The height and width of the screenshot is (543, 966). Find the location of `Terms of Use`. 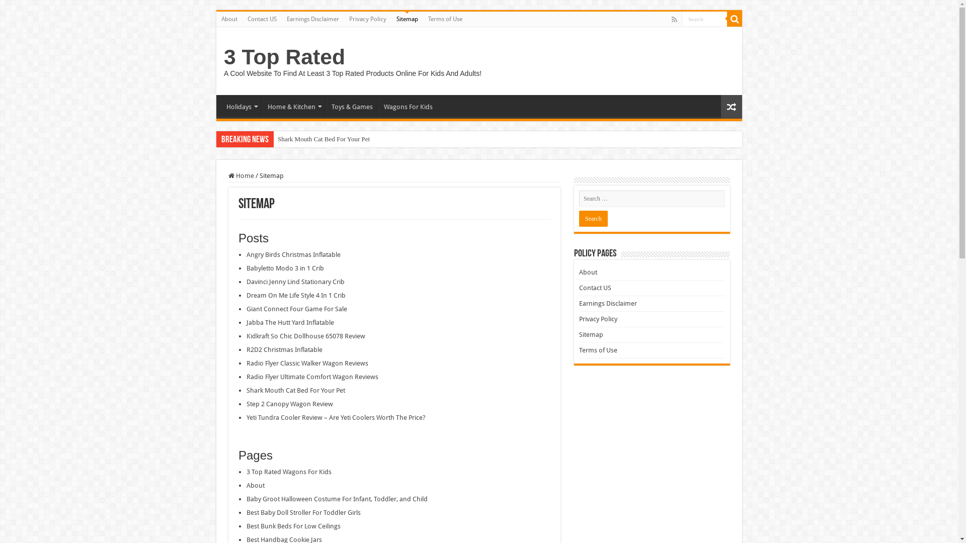

Terms of Use is located at coordinates (445, 19).